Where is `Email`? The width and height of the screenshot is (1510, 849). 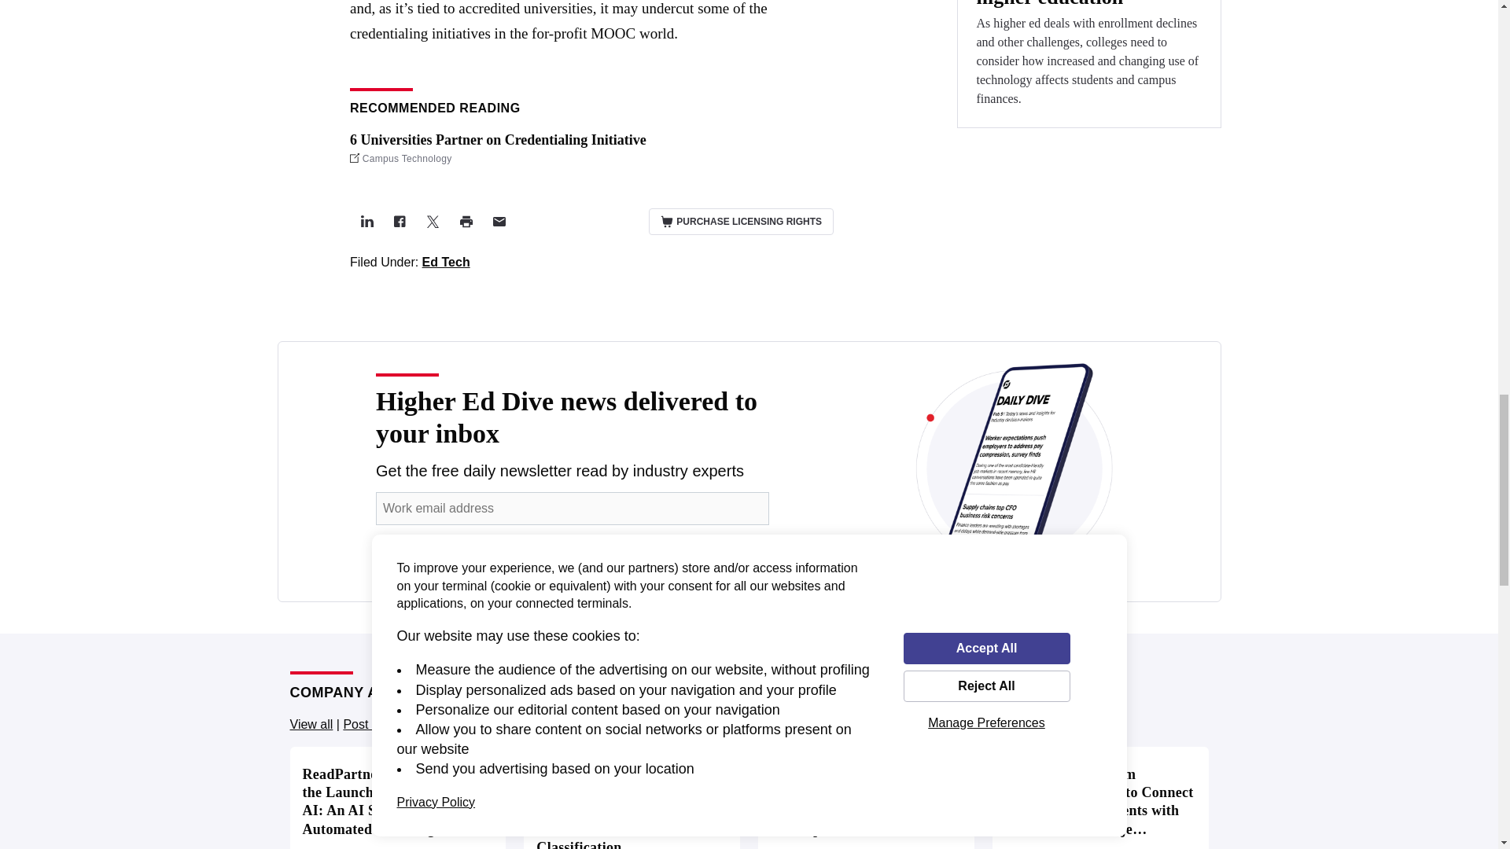
Email is located at coordinates (498, 222).